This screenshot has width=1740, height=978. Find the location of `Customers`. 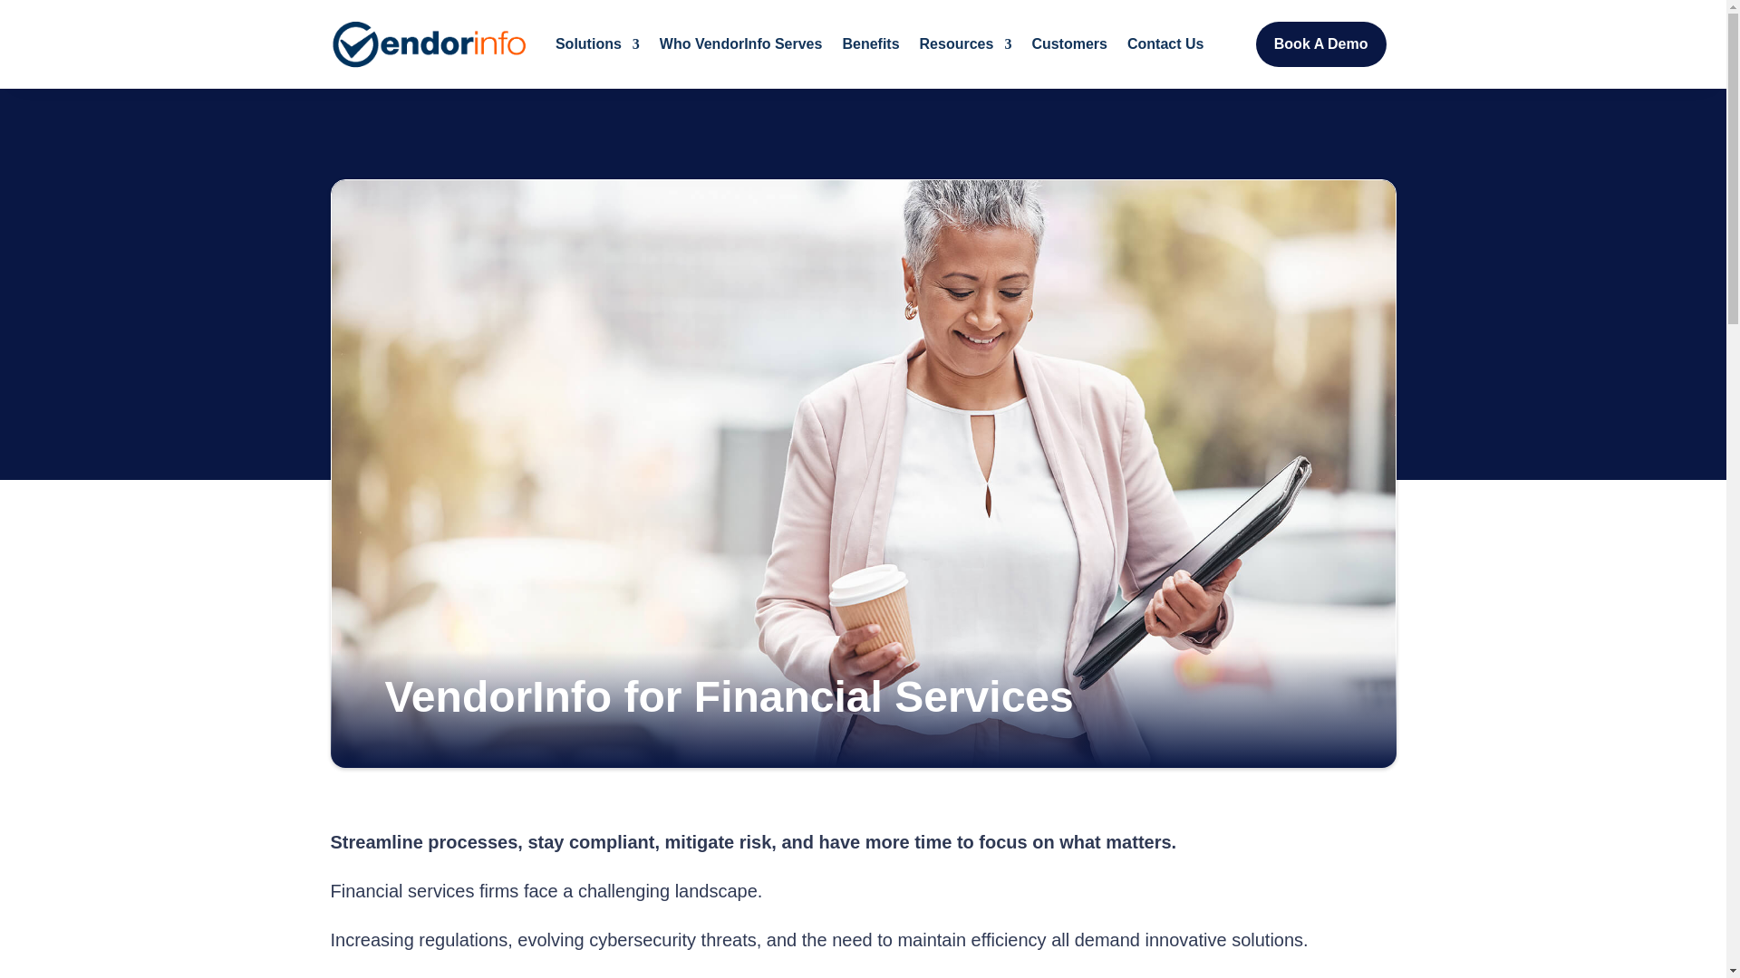

Customers is located at coordinates (1069, 43).